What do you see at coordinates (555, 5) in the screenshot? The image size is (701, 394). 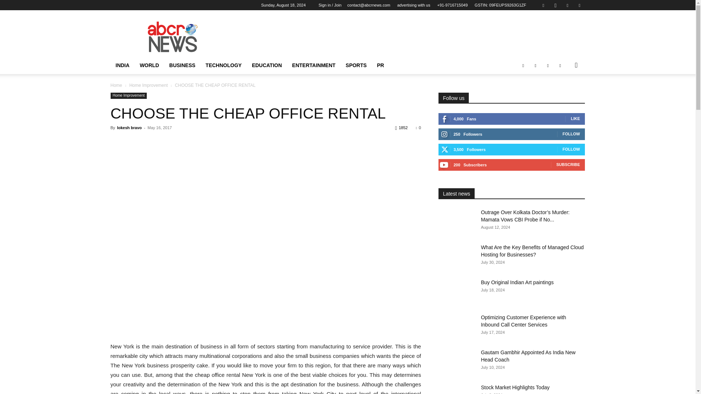 I see `Instagram` at bounding box center [555, 5].